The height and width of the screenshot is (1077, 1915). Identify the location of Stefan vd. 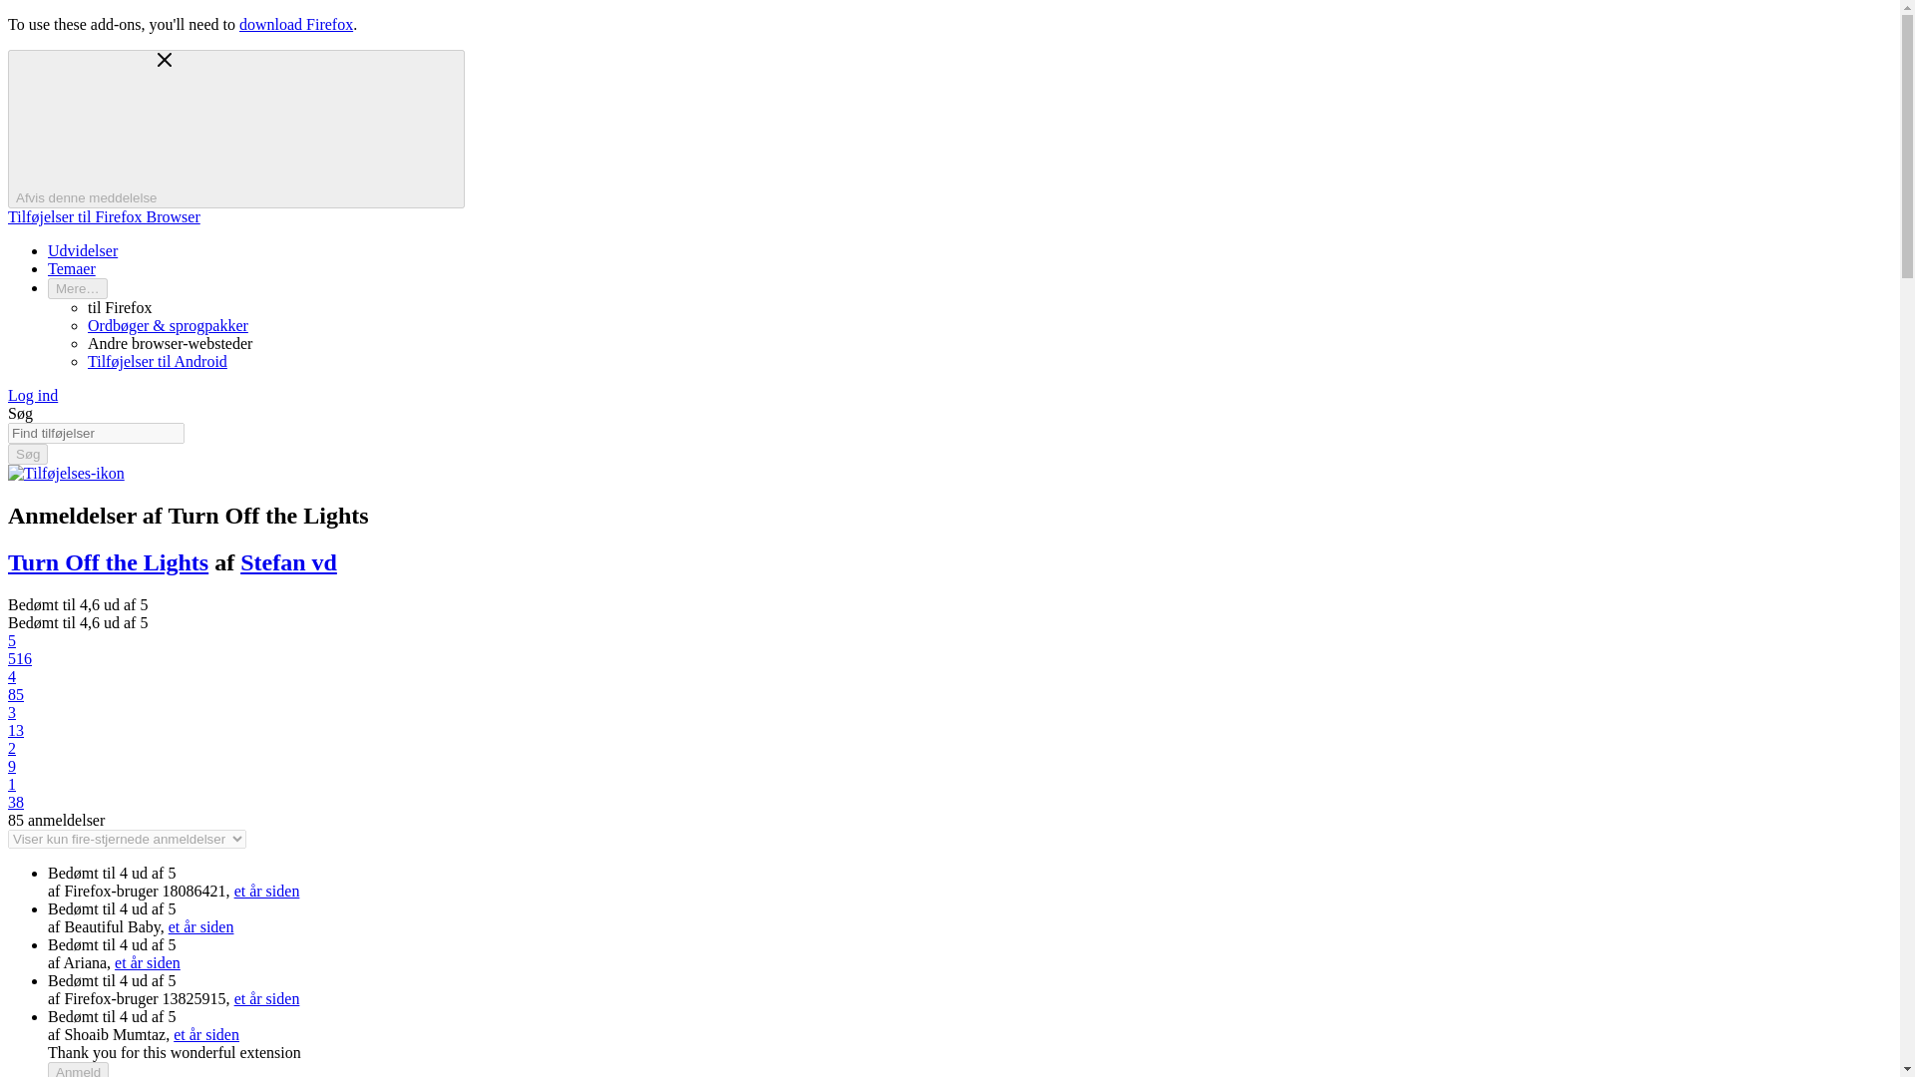
(288, 561).